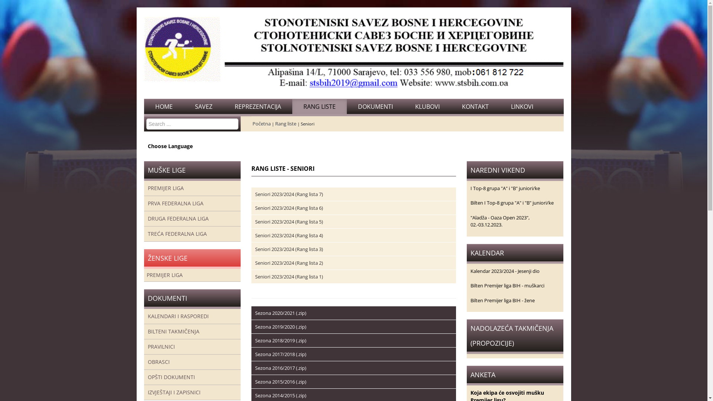 The height and width of the screenshot is (401, 713). What do you see at coordinates (192, 316) in the screenshot?
I see `KALENDARI I RASPOREDI` at bounding box center [192, 316].